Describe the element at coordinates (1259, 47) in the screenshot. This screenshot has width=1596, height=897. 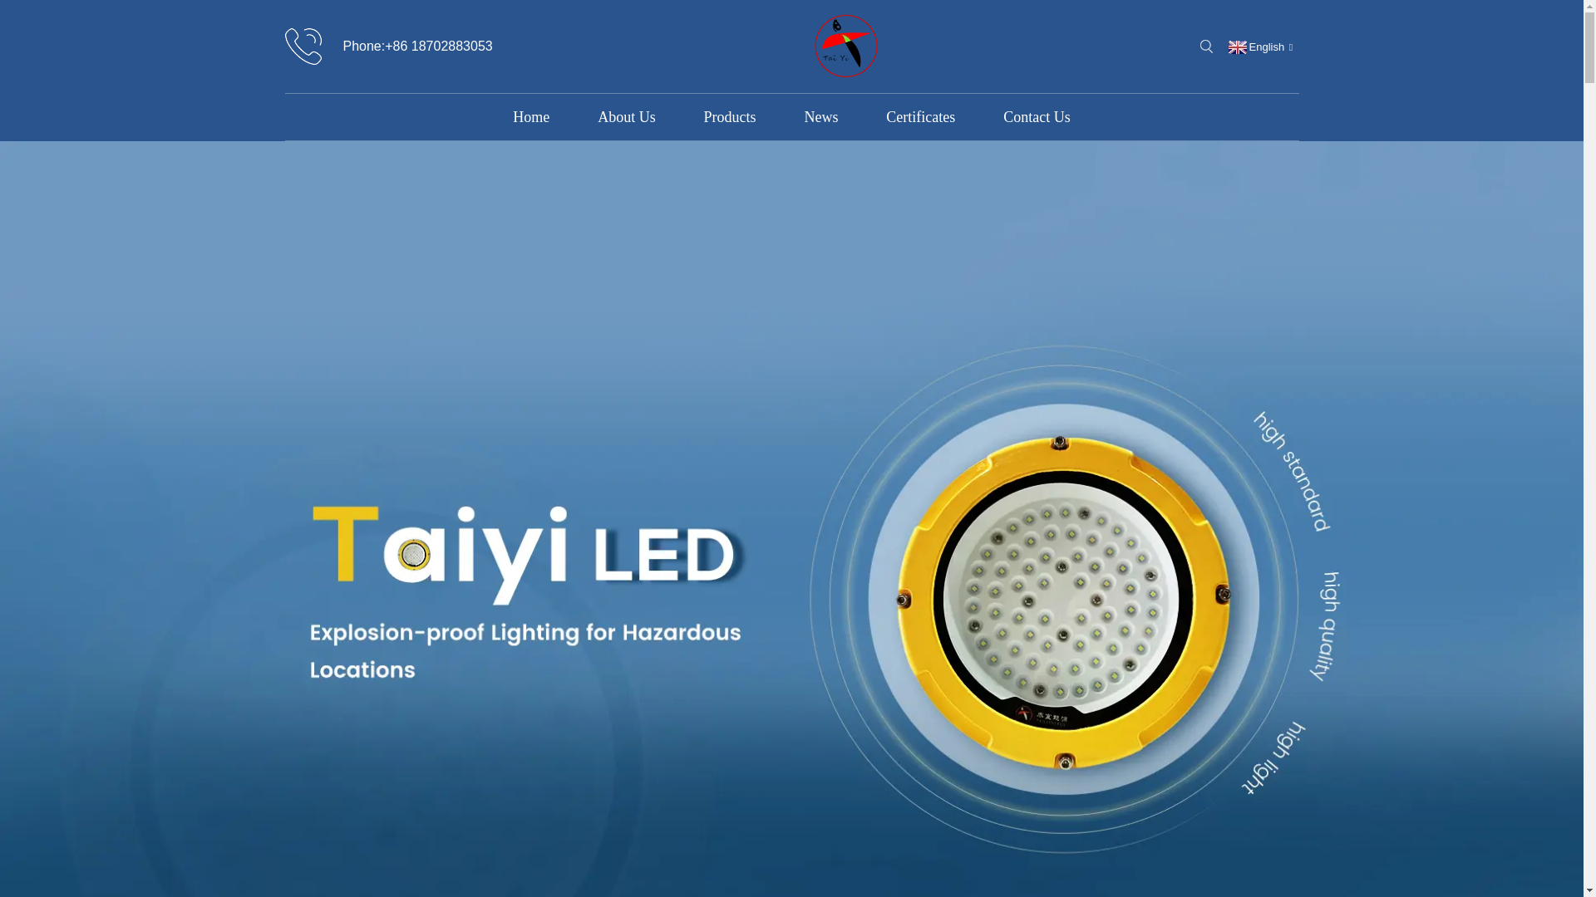
I see `English` at that location.